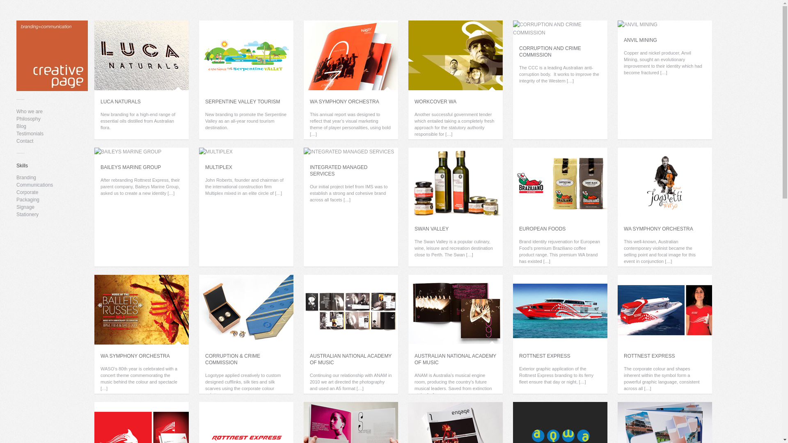 This screenshot has width=788, height=443. What do you see at coordinates (219, 167) in the screenshot?
I see `MULTIPLEX` at bounding box center [219, 167].